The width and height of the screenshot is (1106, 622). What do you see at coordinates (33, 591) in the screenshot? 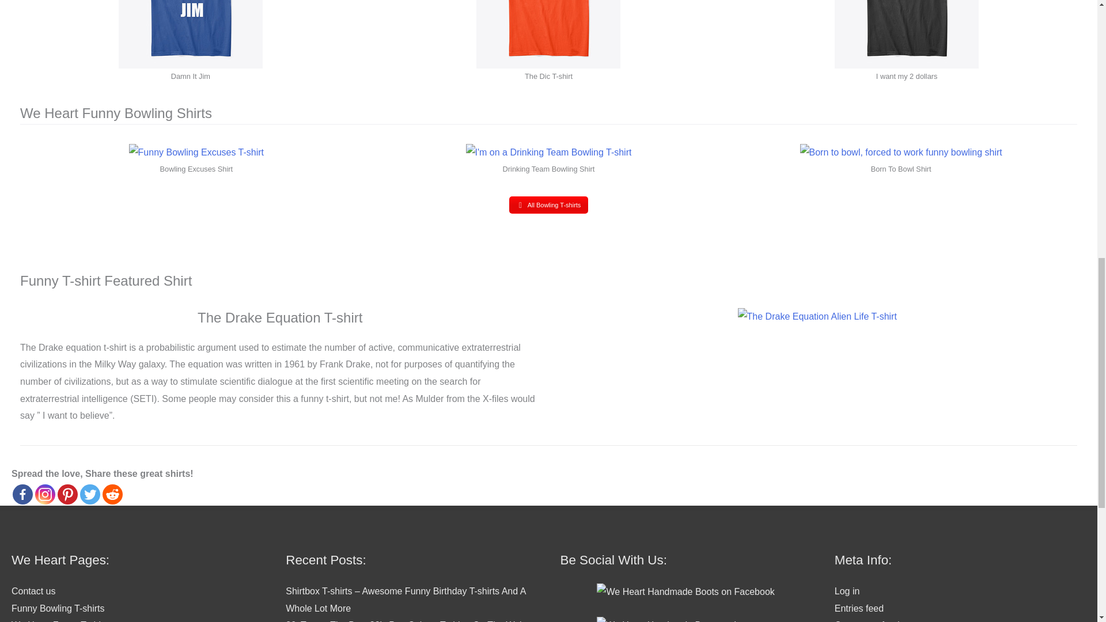
I see `Contact us` at bounding box center [33, 591].